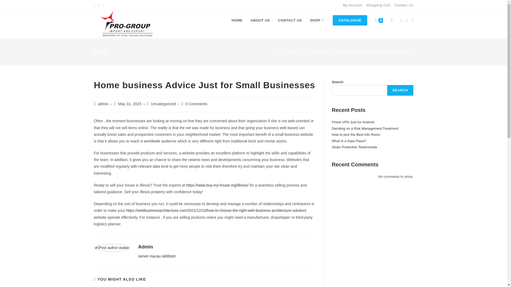 The image size is (511, 287). Describe the element at coordinates (403, 5) in the screenshot. I see `Contact Us` at that location.